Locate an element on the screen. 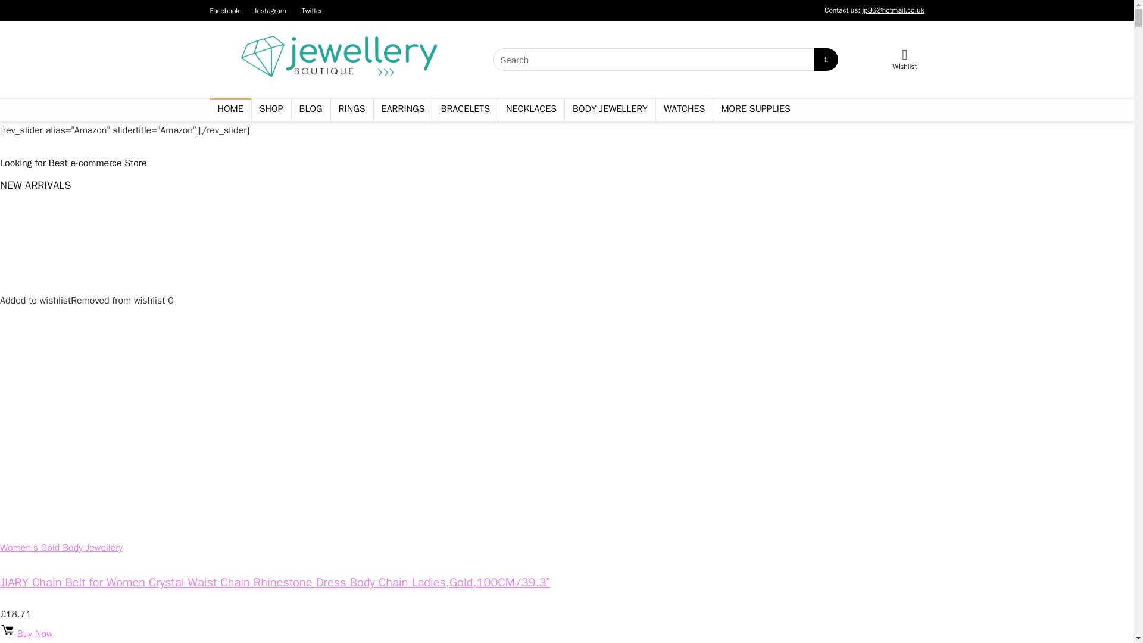 This screenshot has width=1143, height=643. RINGS is located at coordinates (352, 110).